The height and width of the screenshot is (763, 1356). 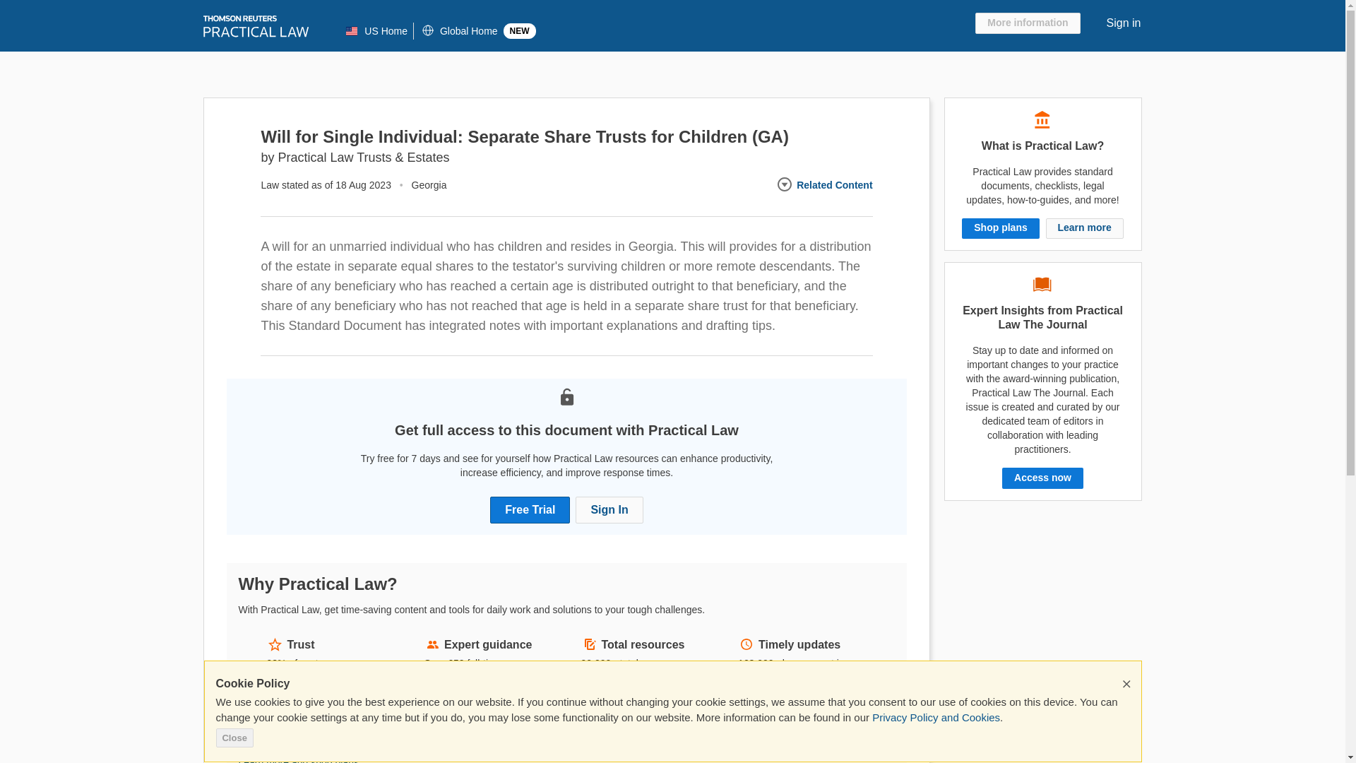 What do you see at coordinates (823, 185) in the screenshot?
I see `Related Content` at bounding box center [823, 185].